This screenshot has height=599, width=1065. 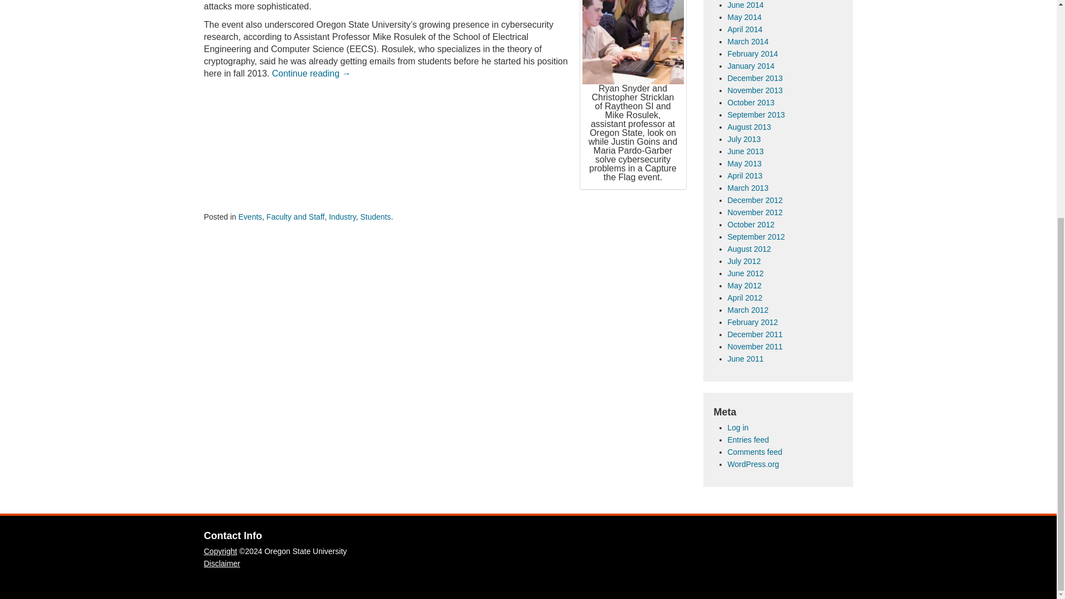 What do you see at coordinates (755, 78) in the screenshot?
I see `December 2013` at bounding box center [755, 78].